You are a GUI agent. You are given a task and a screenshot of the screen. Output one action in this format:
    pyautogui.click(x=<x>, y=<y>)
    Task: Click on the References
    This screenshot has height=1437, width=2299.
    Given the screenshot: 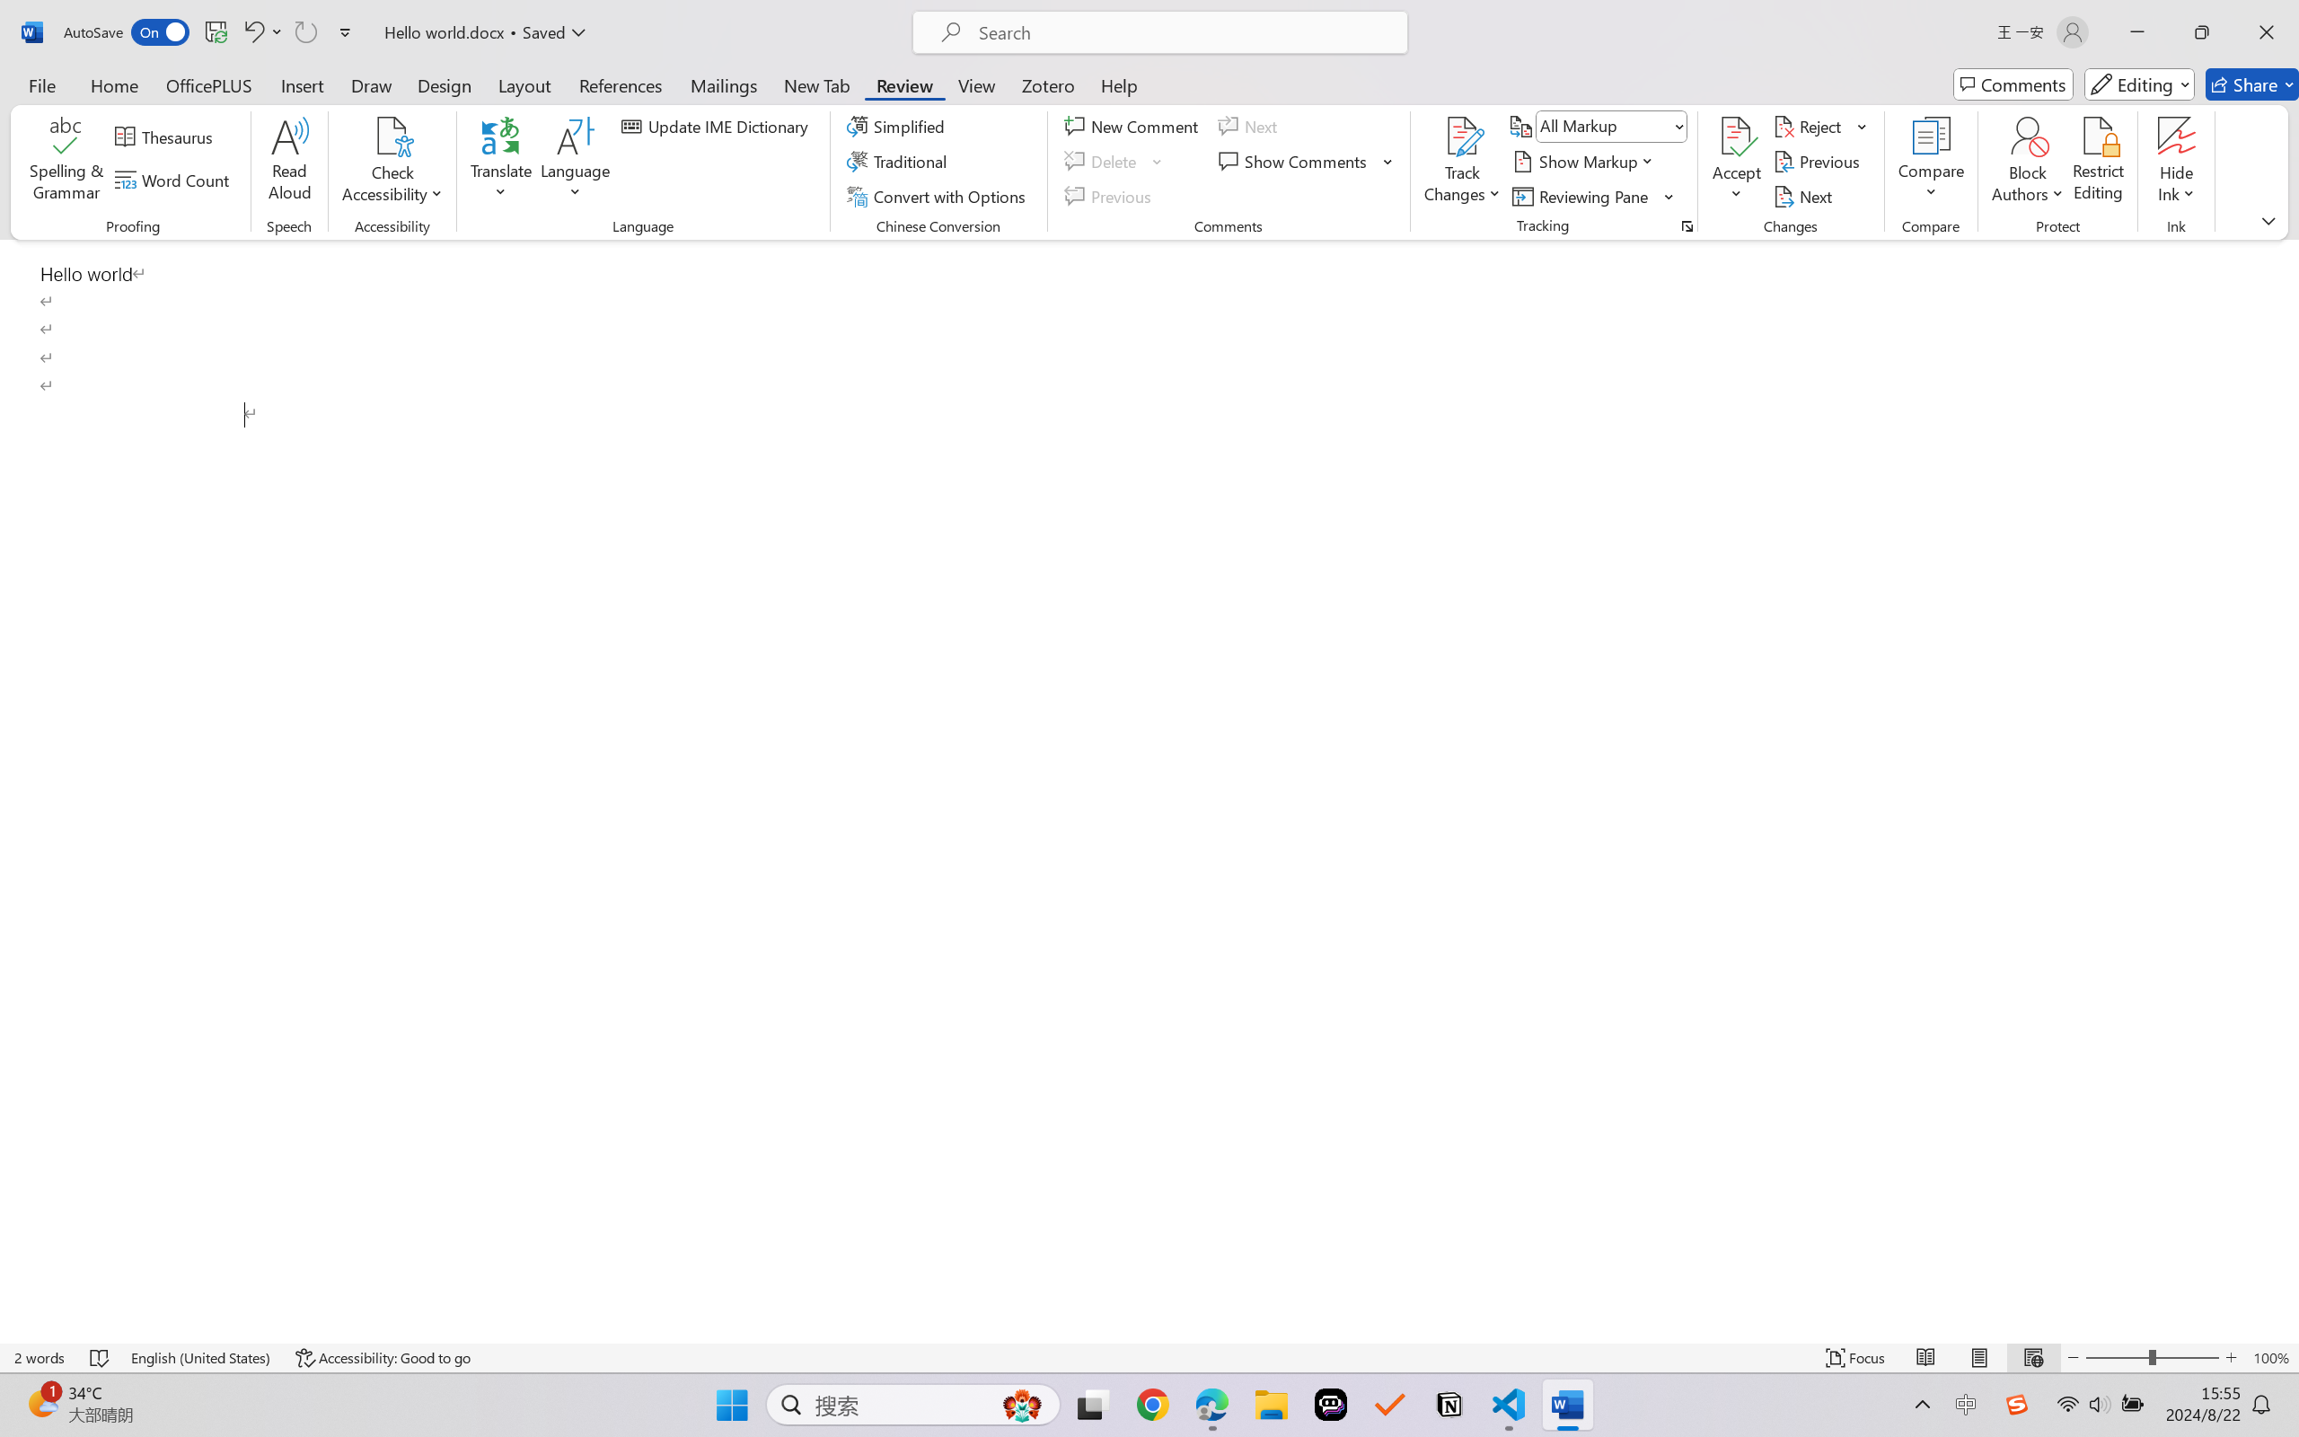 What is the action you would take?
    pyautogui.click(x=621, y=84)
    